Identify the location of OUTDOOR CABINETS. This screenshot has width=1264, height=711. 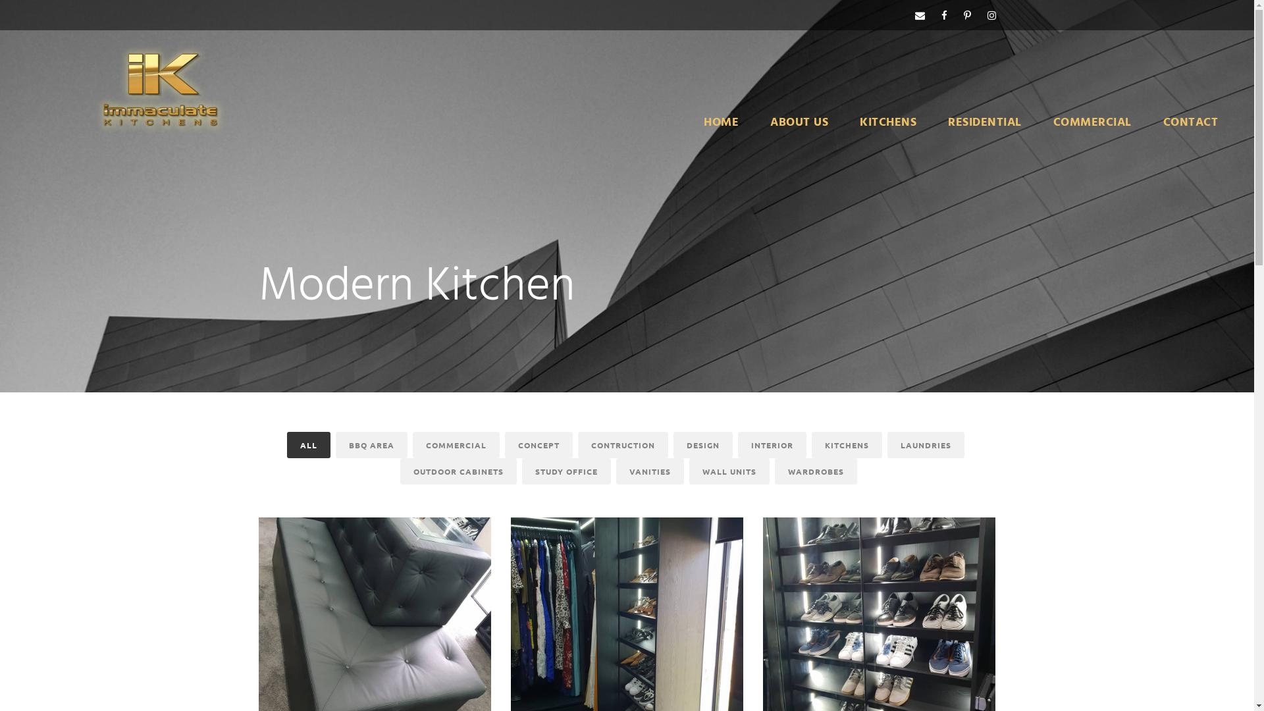
(458, 471).